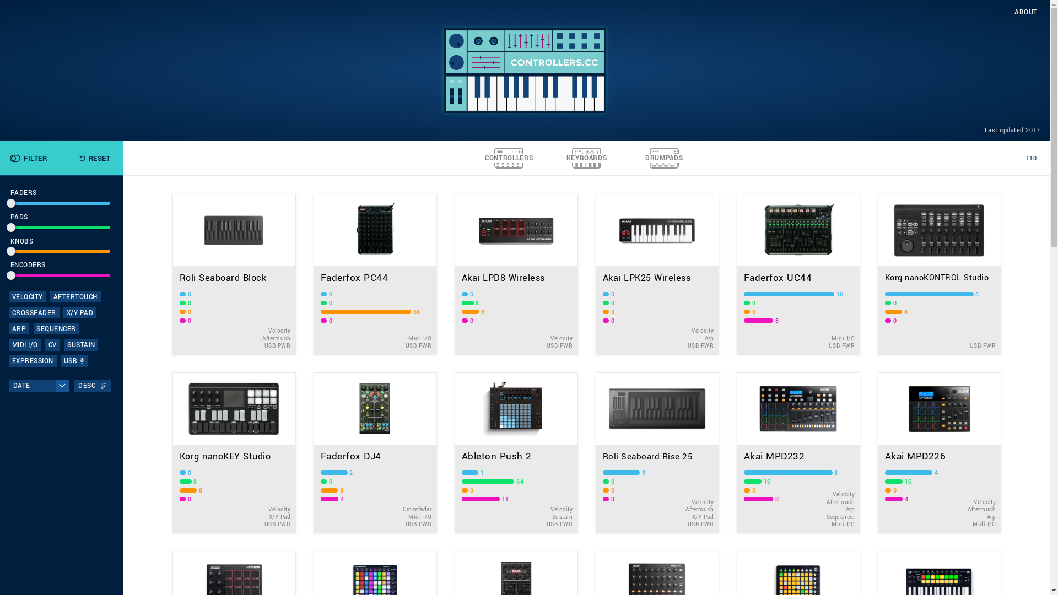  What do you see at coordinates (657, 274) in the screenshot?
I see `Akai LPK25 Wireless
0
0
0
0
Velocity
Arp
USB PWR` at bounding box center [657, 274].